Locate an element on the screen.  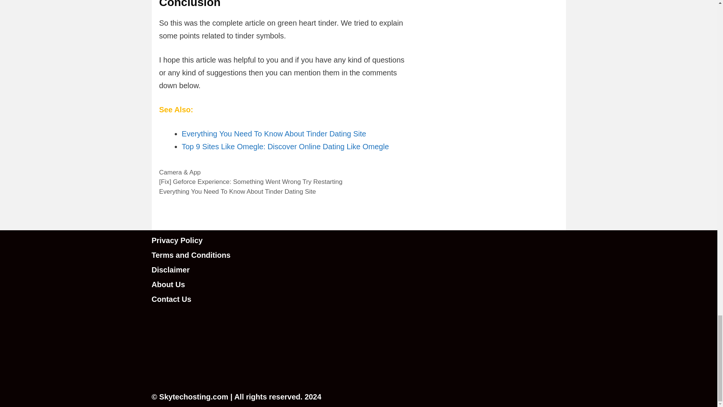
Everything You Need To Know About Tinder Dating Site is located at coordinates (237, 191).